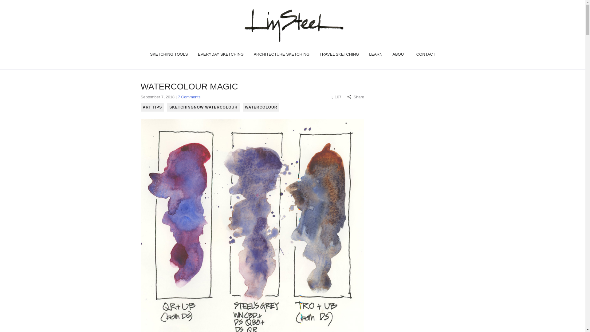 The height and width of the screenshot is (332, 590). I want to click on Like, so click(337, 97).